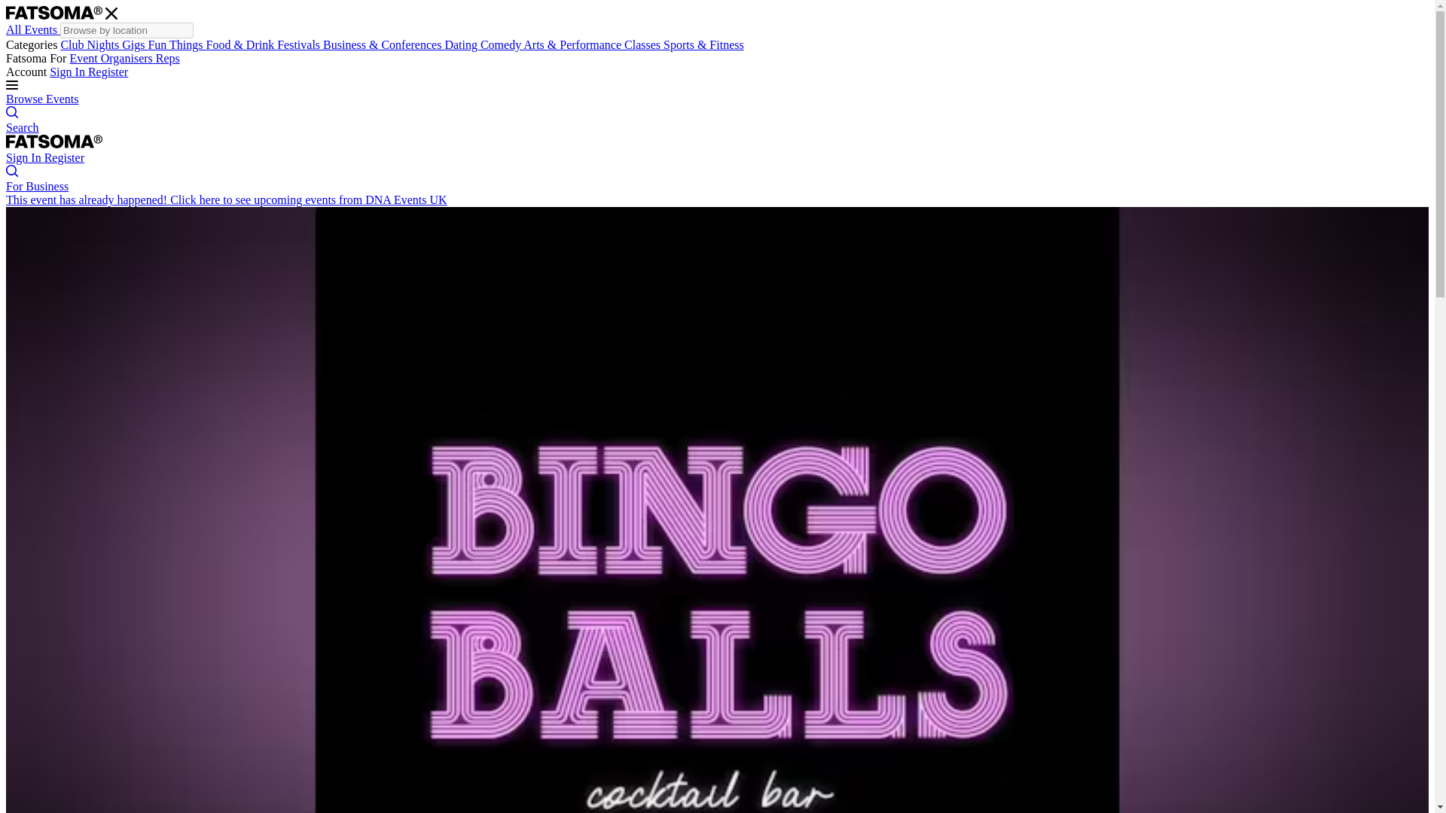 This screenshot has height=813, width=1446. What do you see at coordinates (33, 29) in the screenshot?
I see `All Events` at bounding box center [33, 29].